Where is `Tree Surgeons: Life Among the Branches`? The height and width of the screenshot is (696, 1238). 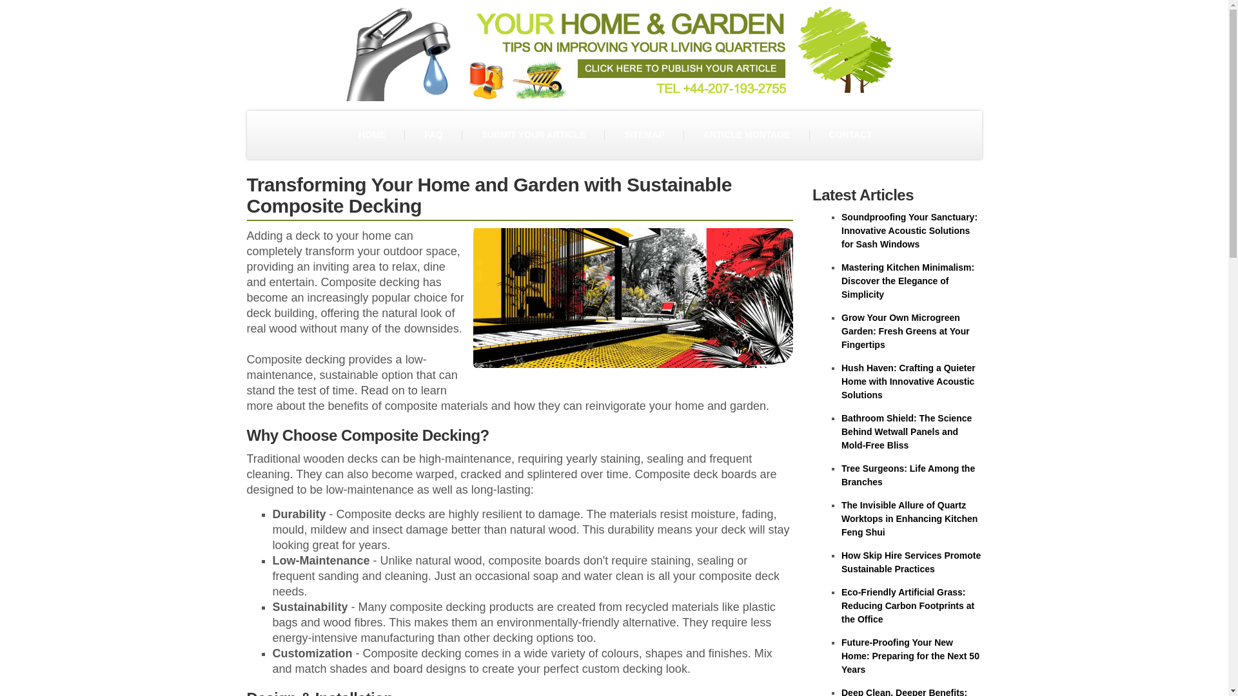 Tree Surgeons: Life Among the Branches is located at coordinates (908, 476).